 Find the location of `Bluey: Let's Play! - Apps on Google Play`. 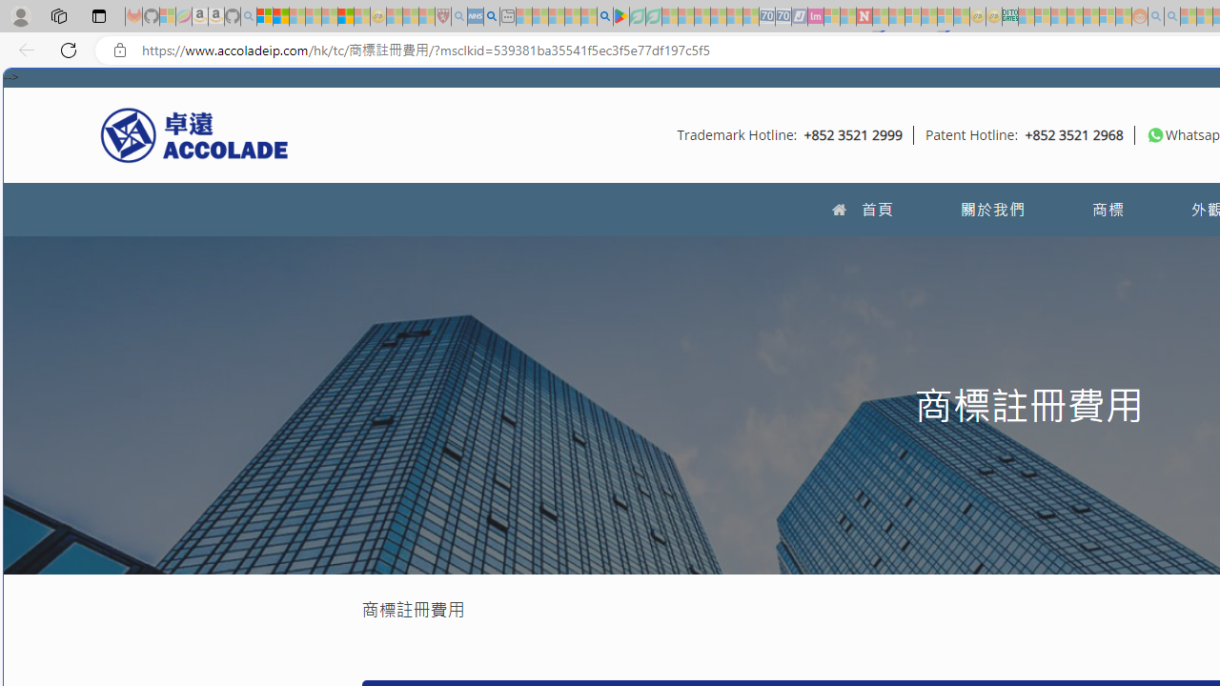

Bluey: Let's Play! - Apps on Google Play is located at coordinates (621, 17).